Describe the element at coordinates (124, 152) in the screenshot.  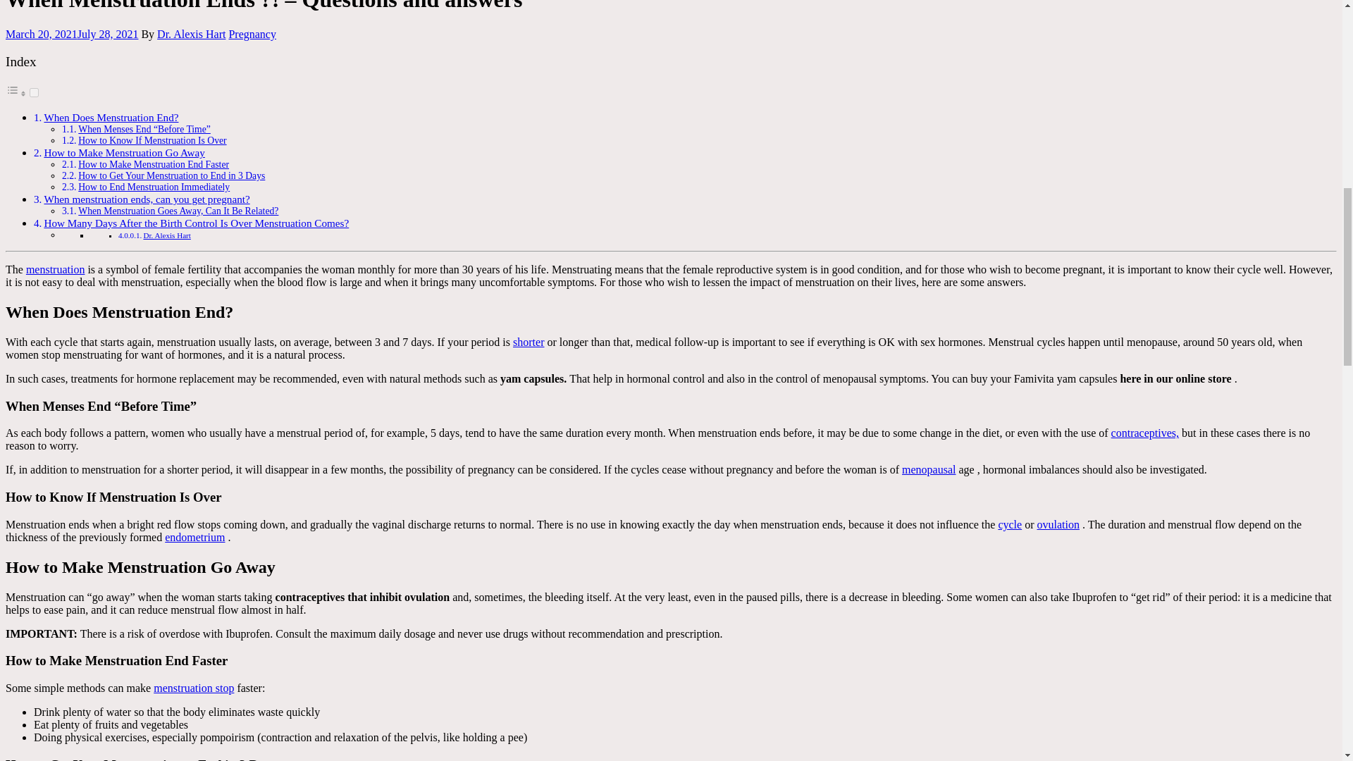
I see `How to Make Menstruation Go Away` at that location.